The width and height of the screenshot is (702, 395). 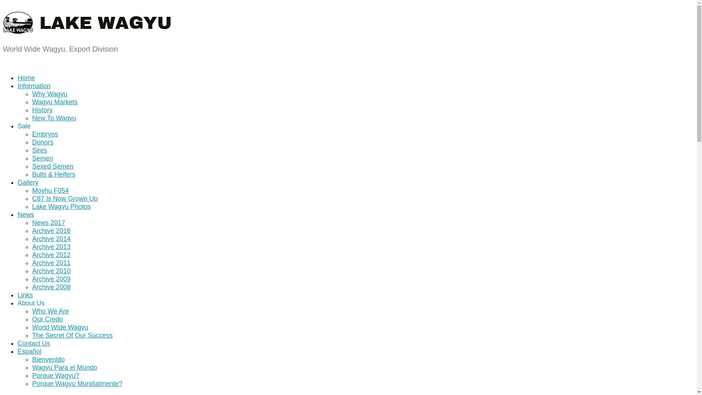 I want to click on Archive 2012, so click(x=51, y=255).